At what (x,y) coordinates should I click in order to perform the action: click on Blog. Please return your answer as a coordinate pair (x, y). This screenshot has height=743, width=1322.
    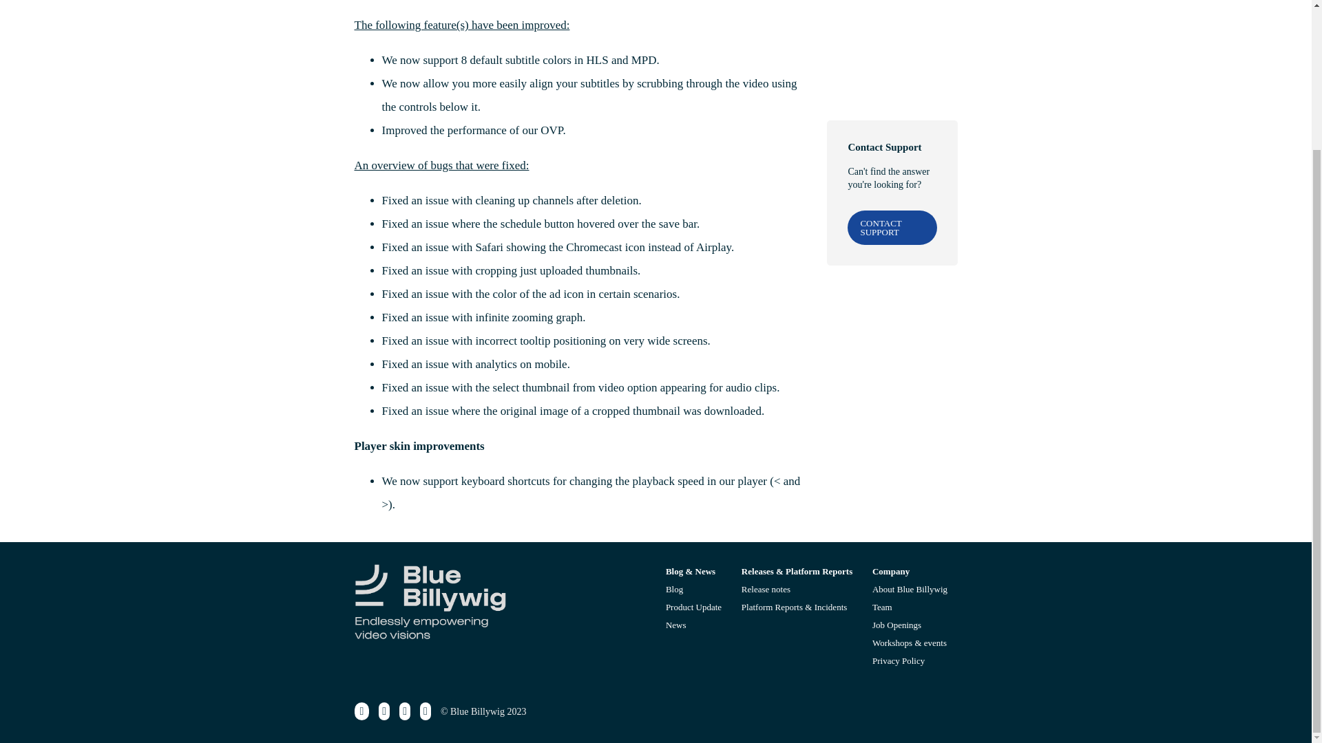
    Looking at the image, I should click on (675, 589).